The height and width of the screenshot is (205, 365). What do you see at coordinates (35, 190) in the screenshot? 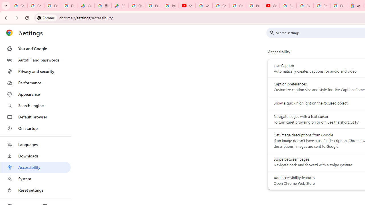
I see `Reset settings` at bounding box center [35, 190].